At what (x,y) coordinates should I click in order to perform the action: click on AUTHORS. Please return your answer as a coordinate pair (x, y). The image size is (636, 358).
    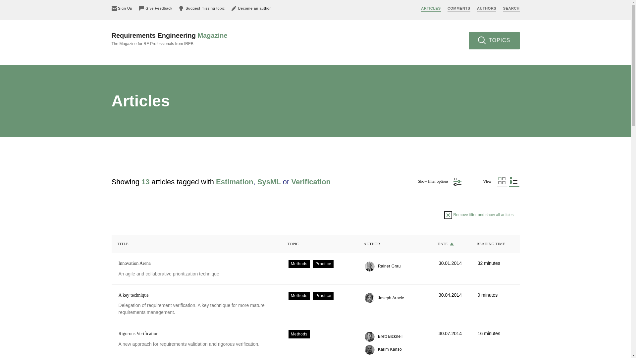
    Looking at the image, I should click on (486, 9).